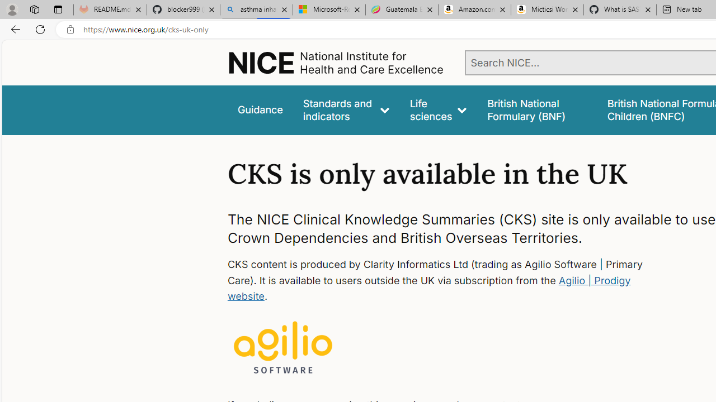  I want to click on Life sciences, so click(439, 109).